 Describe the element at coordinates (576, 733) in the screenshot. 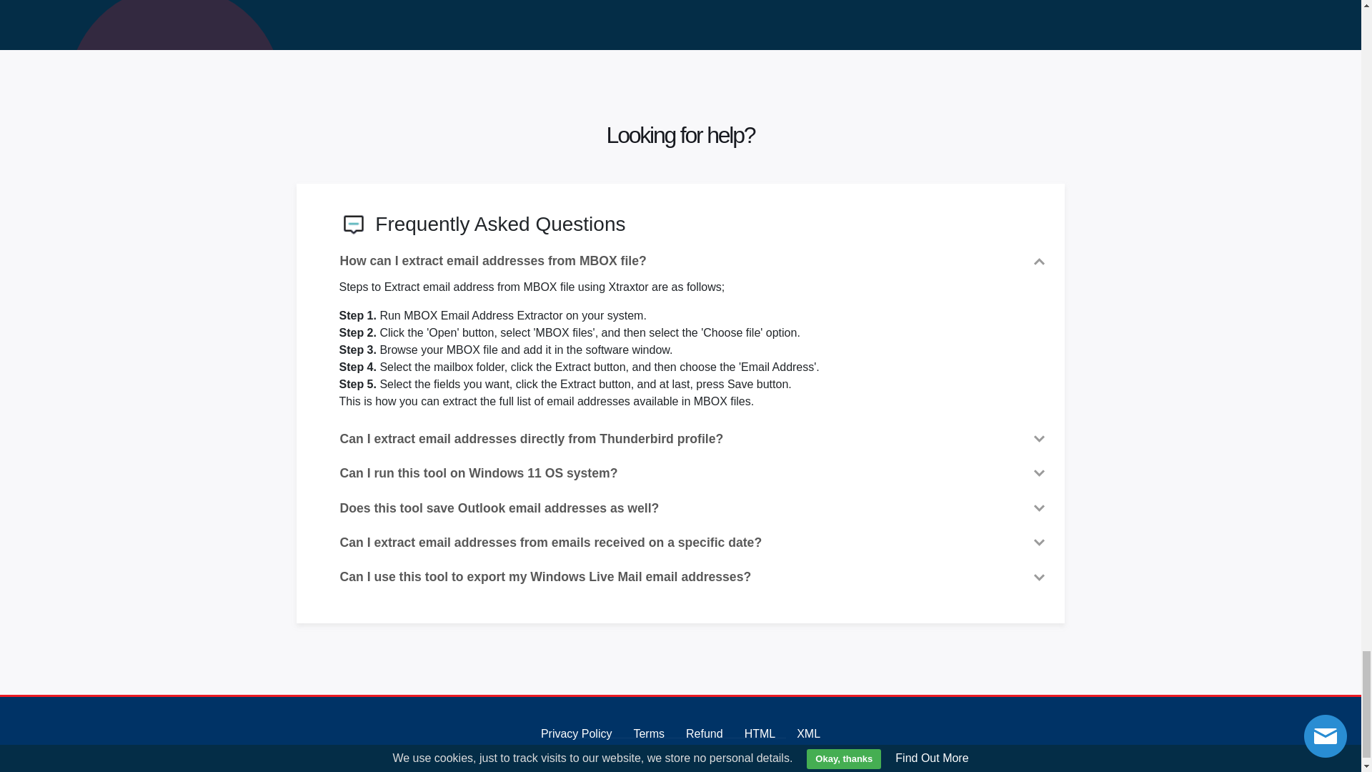

I see `Privacy Policy` at that location.